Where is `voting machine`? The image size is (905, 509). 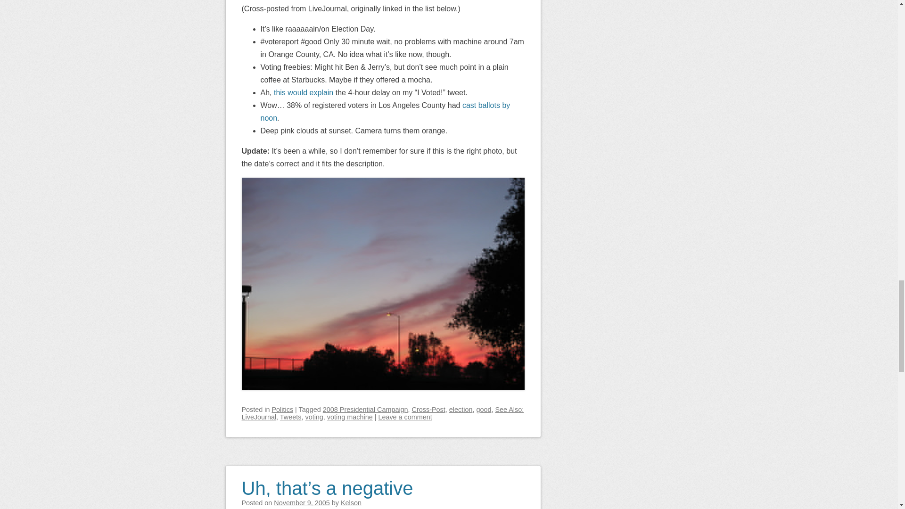 voting machine is located at coordinates (350, 417).